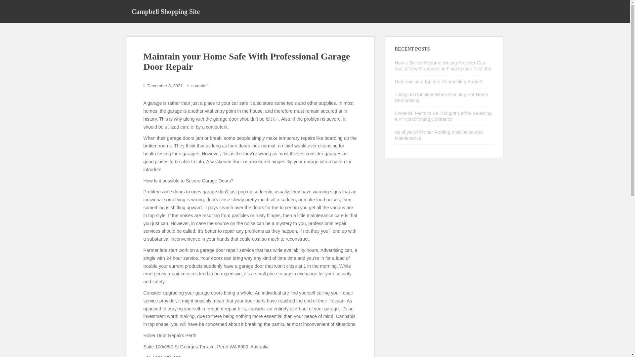 The image size is (635, 357). What do you see at coordinates (199, 85) in the screenshot?
I see `campbell` at bounding box center [199, 85].